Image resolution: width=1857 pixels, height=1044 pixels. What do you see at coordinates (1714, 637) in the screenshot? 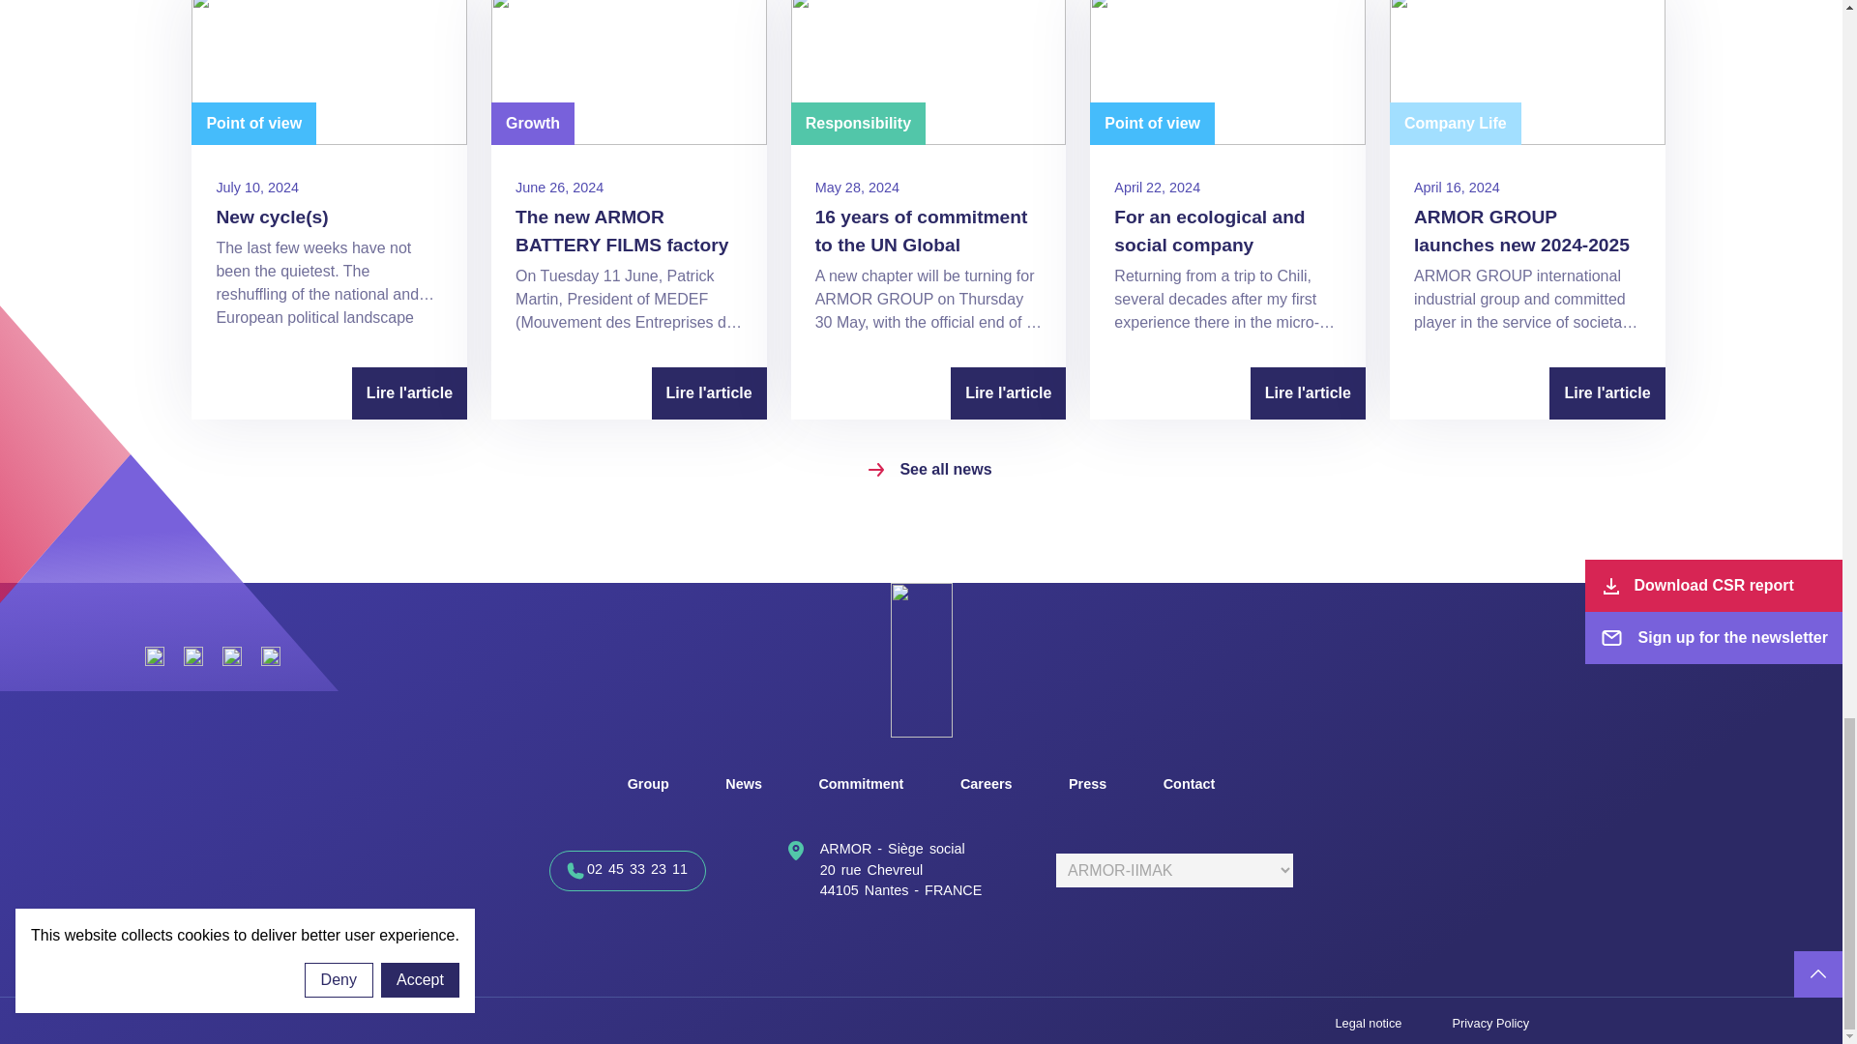
I see `Sign up for the newsletter` at bounding box center [1714, 637].